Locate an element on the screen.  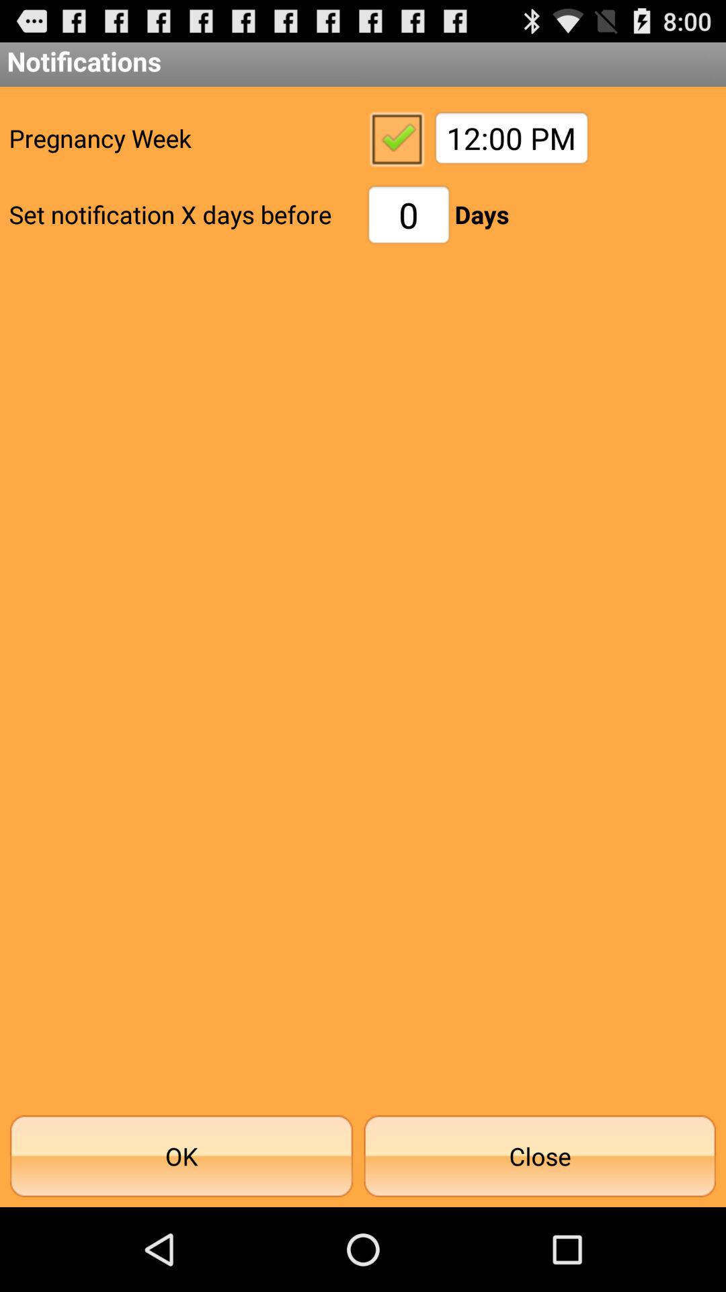
press icon to the left of 12:00 pm app is located at coordinates (397, 138).